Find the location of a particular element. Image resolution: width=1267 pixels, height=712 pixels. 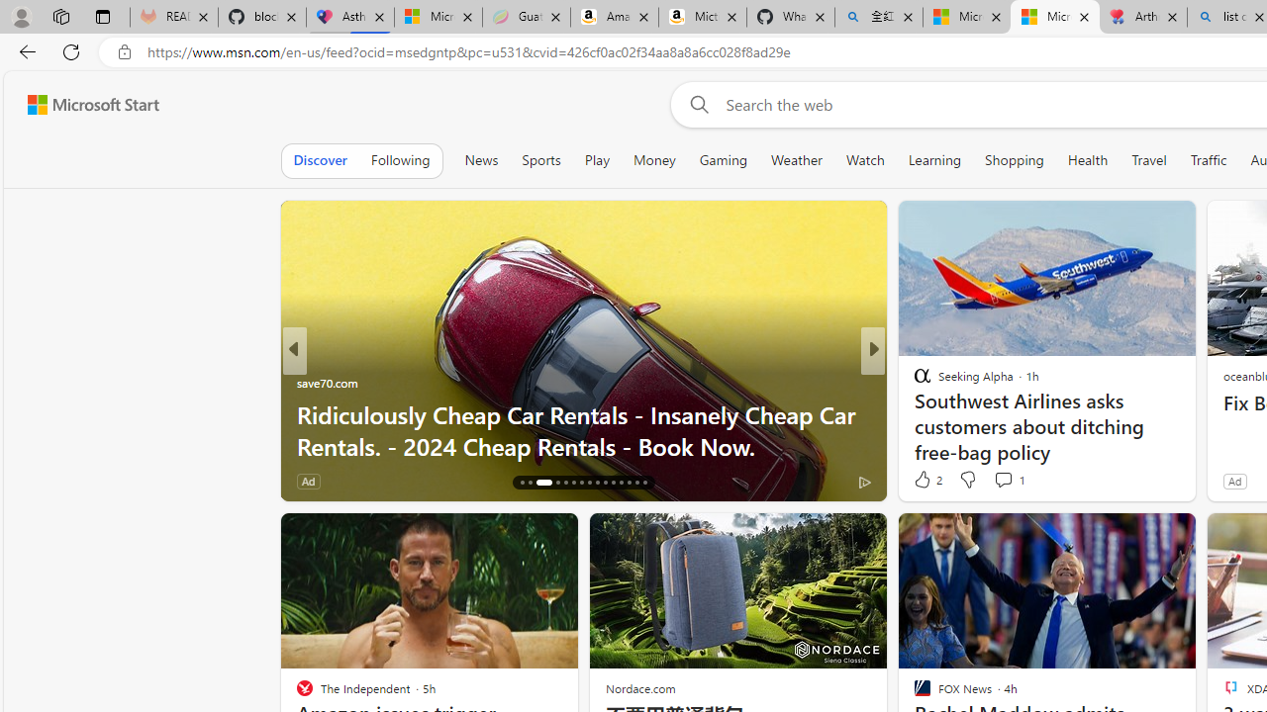

51 Like is located at coordinates (925, 481).